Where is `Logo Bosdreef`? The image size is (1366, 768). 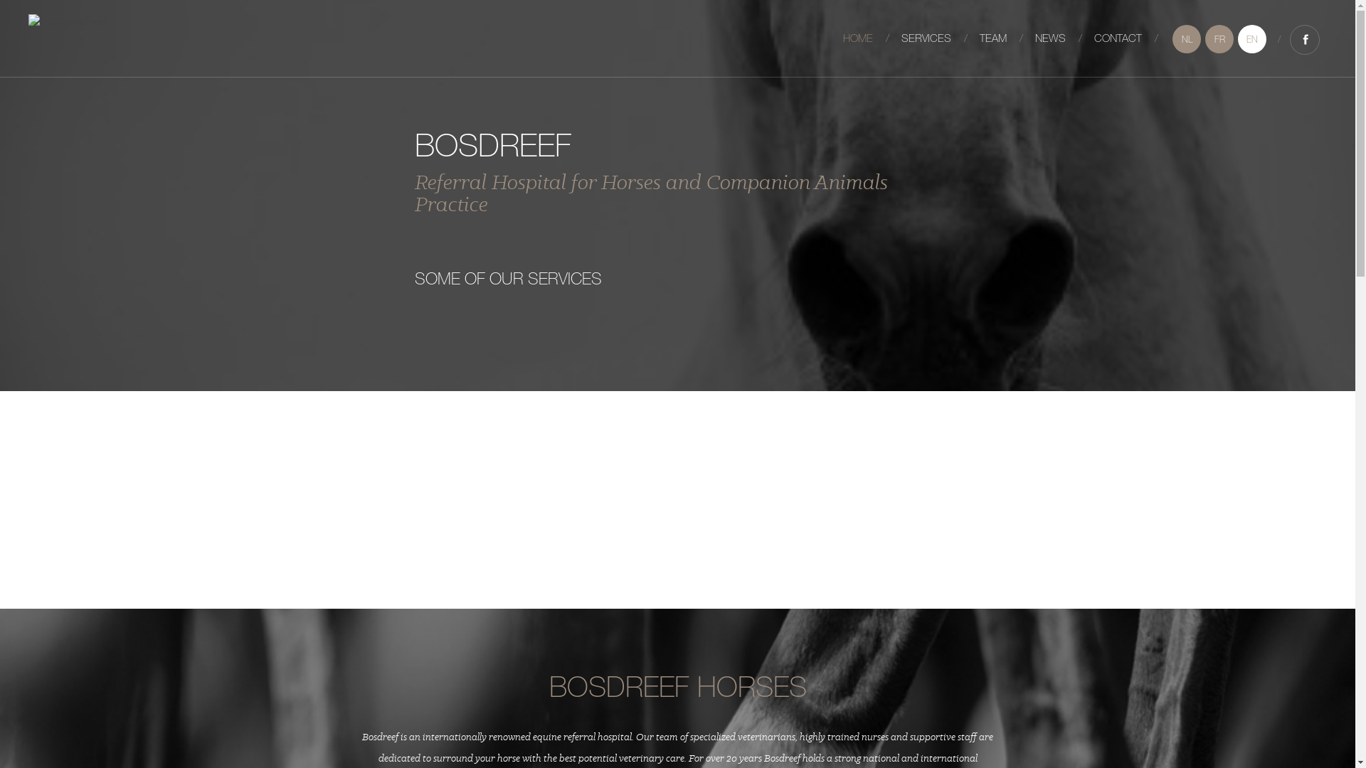 Logo Bosdreef is located at coordinates (68, 23).